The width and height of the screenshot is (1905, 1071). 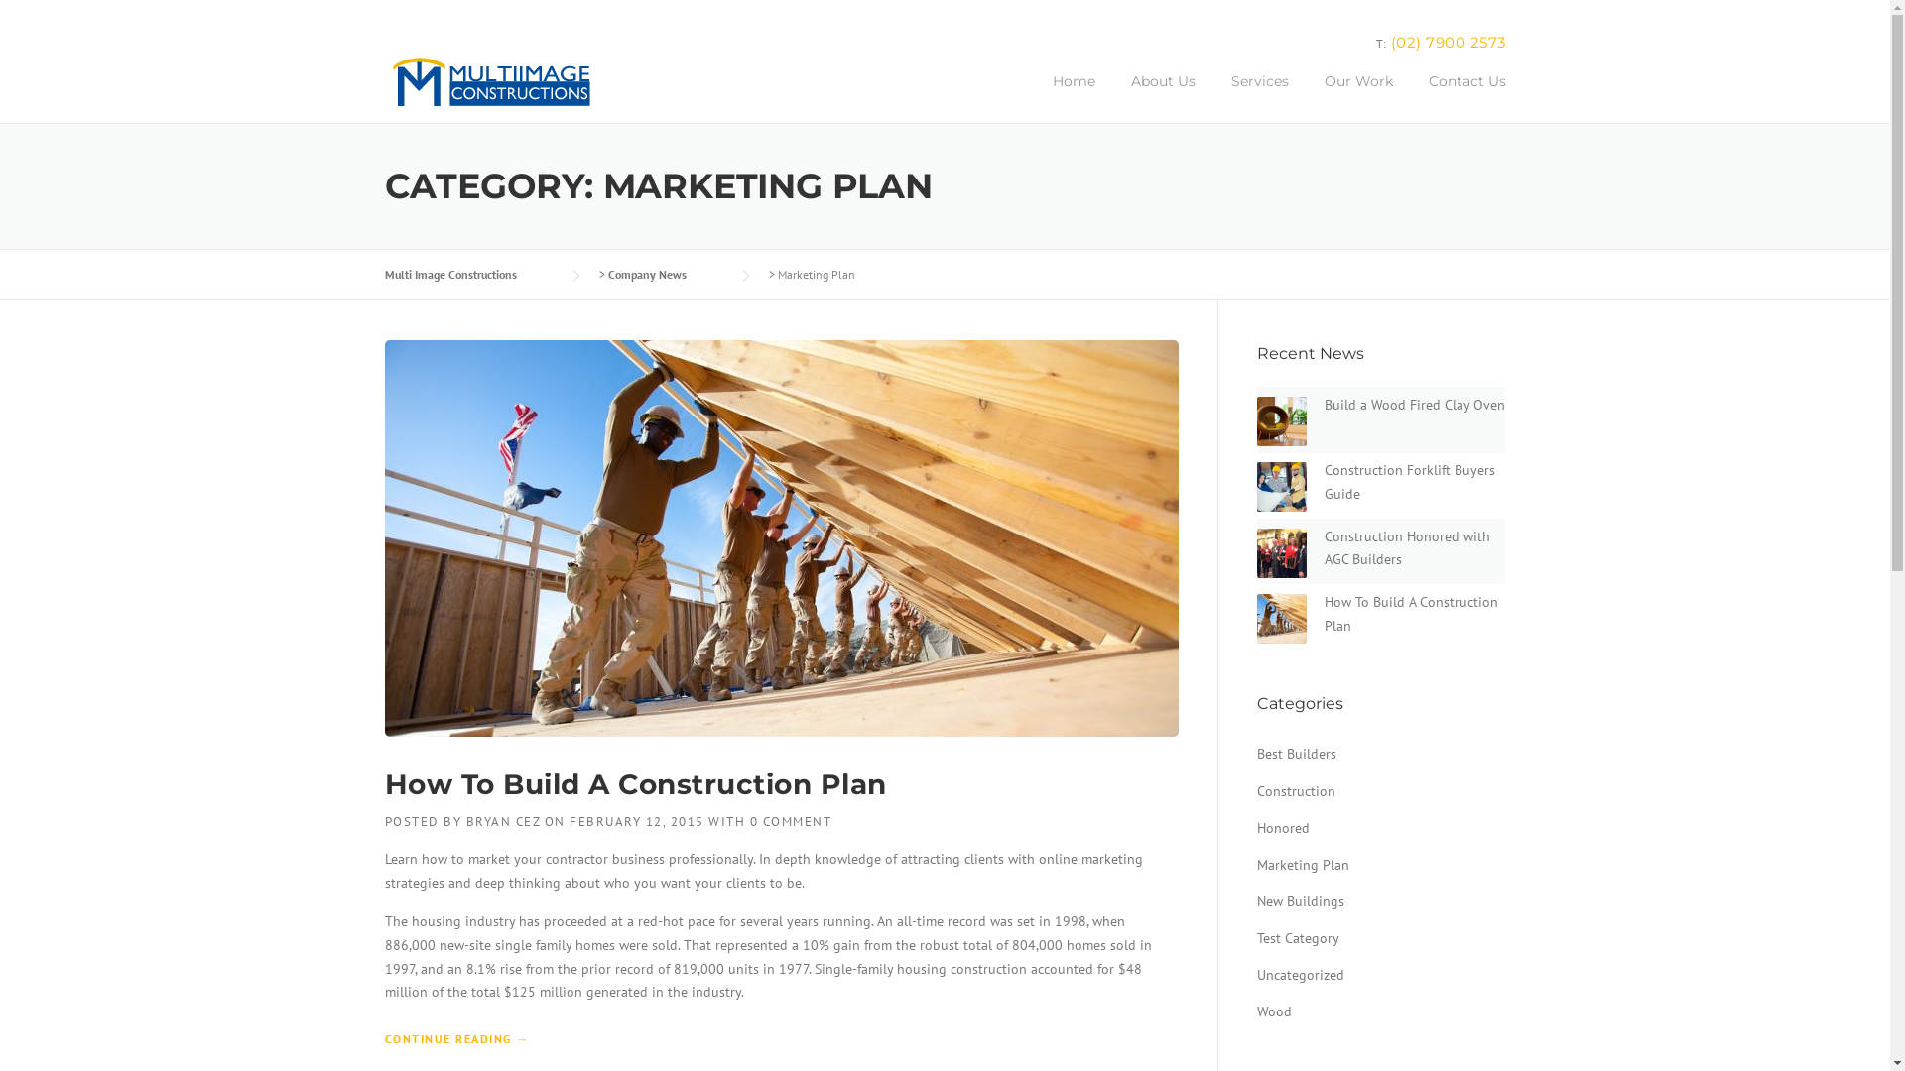 I want to click on Construction Forklift Buyers Guide, so click(x=1409, y=482).